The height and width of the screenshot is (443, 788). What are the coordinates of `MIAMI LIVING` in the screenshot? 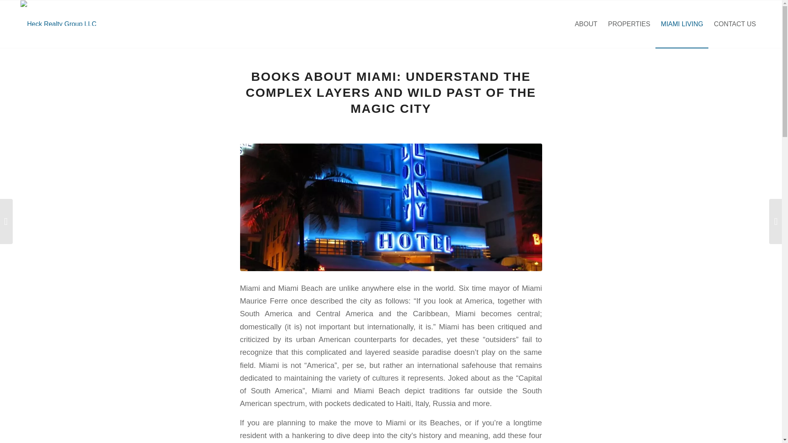 It's located at (682, 24).